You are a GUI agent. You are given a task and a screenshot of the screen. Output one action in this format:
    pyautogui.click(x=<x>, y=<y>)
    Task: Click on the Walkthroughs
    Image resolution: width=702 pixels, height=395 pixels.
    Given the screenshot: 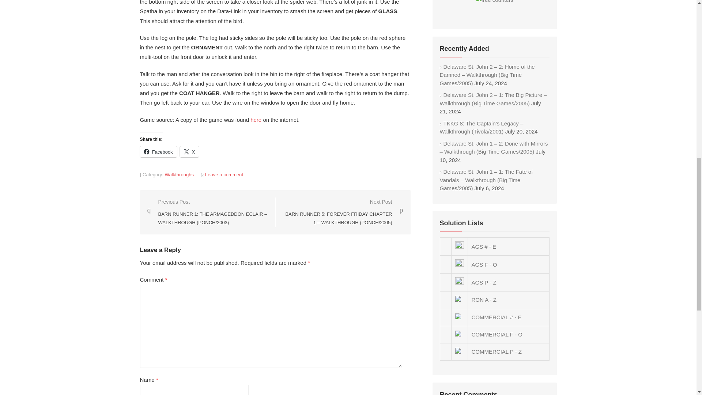 What is the action you would take?
    pyautogui.click(x=180, y=174)
    